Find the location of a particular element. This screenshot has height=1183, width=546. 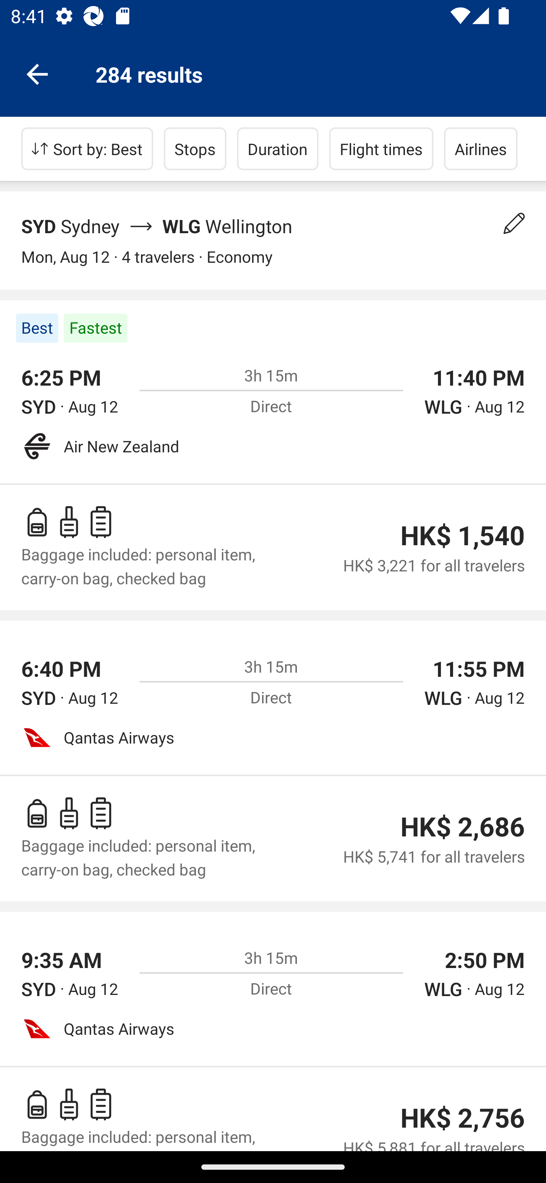

HK$ 1,540 is located at coordinates (462, 536).